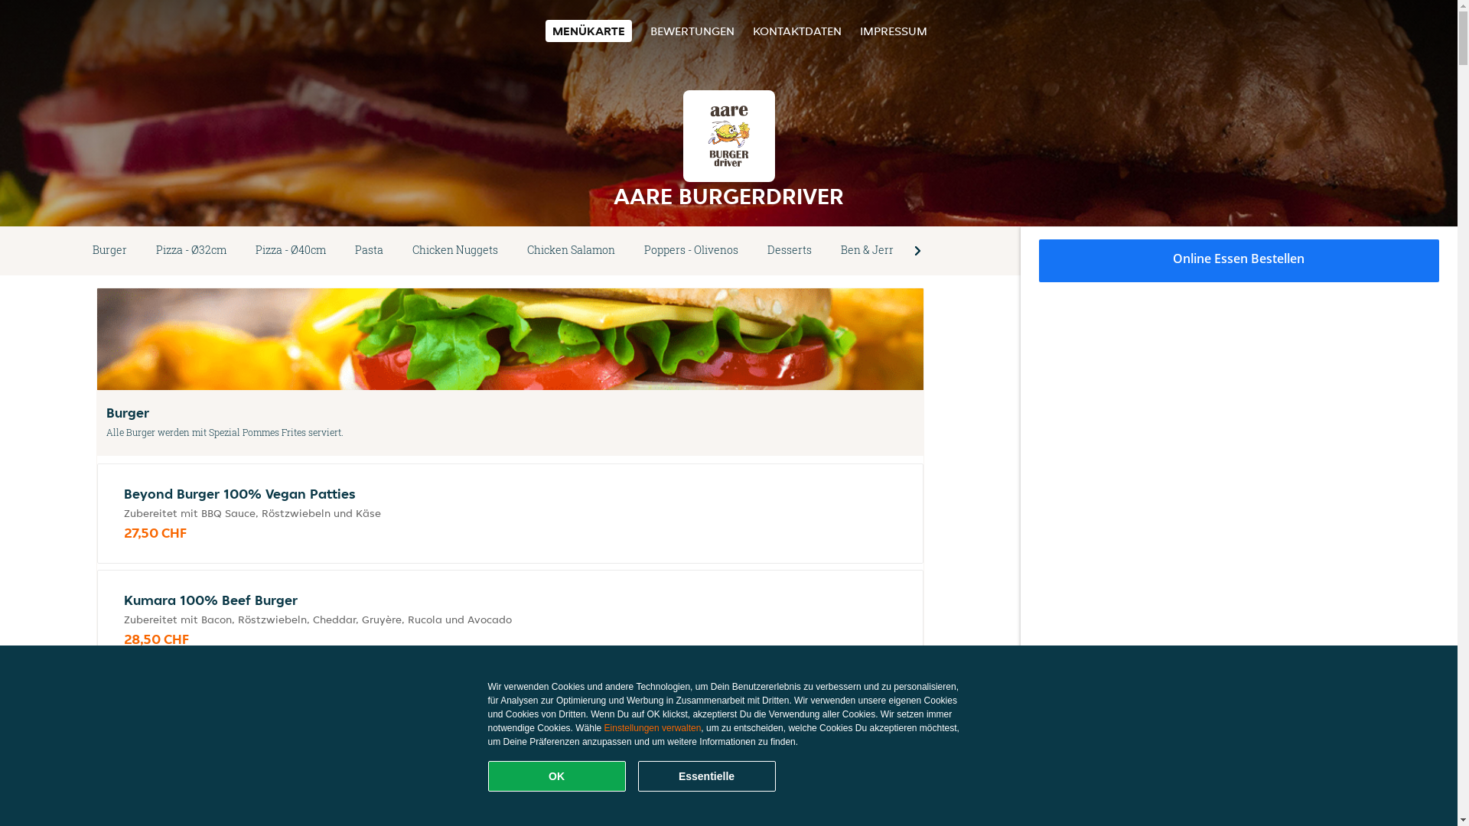 This screenshot has height=826, width=1469. What do you see at coordinates (874, 251) in the screenshot?
I see `Ben & Jerry's` at bounding box center [874, 251].